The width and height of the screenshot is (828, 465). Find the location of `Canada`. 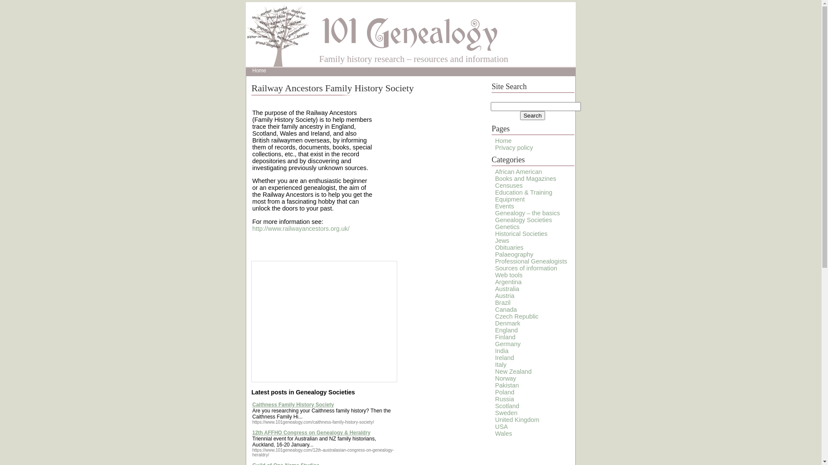

Canada is located at coordinates (506, 310).